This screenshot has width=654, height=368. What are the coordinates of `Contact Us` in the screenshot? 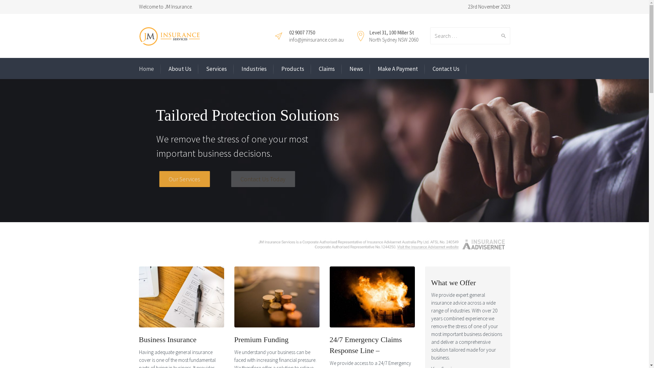 It's located at (446, 69).